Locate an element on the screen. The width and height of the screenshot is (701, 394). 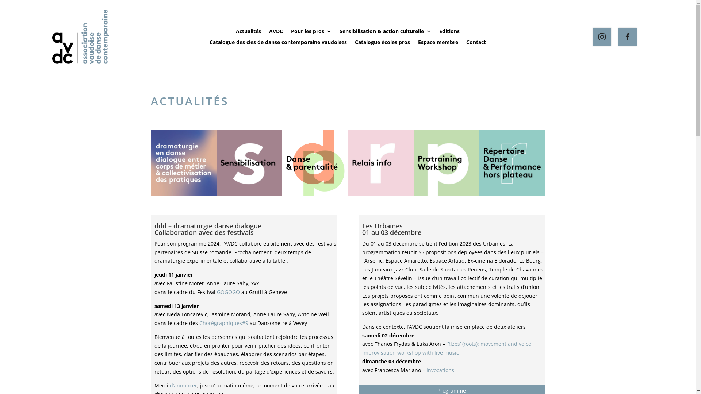
logo-bleu-pantone is located at coordinates (80, 37).